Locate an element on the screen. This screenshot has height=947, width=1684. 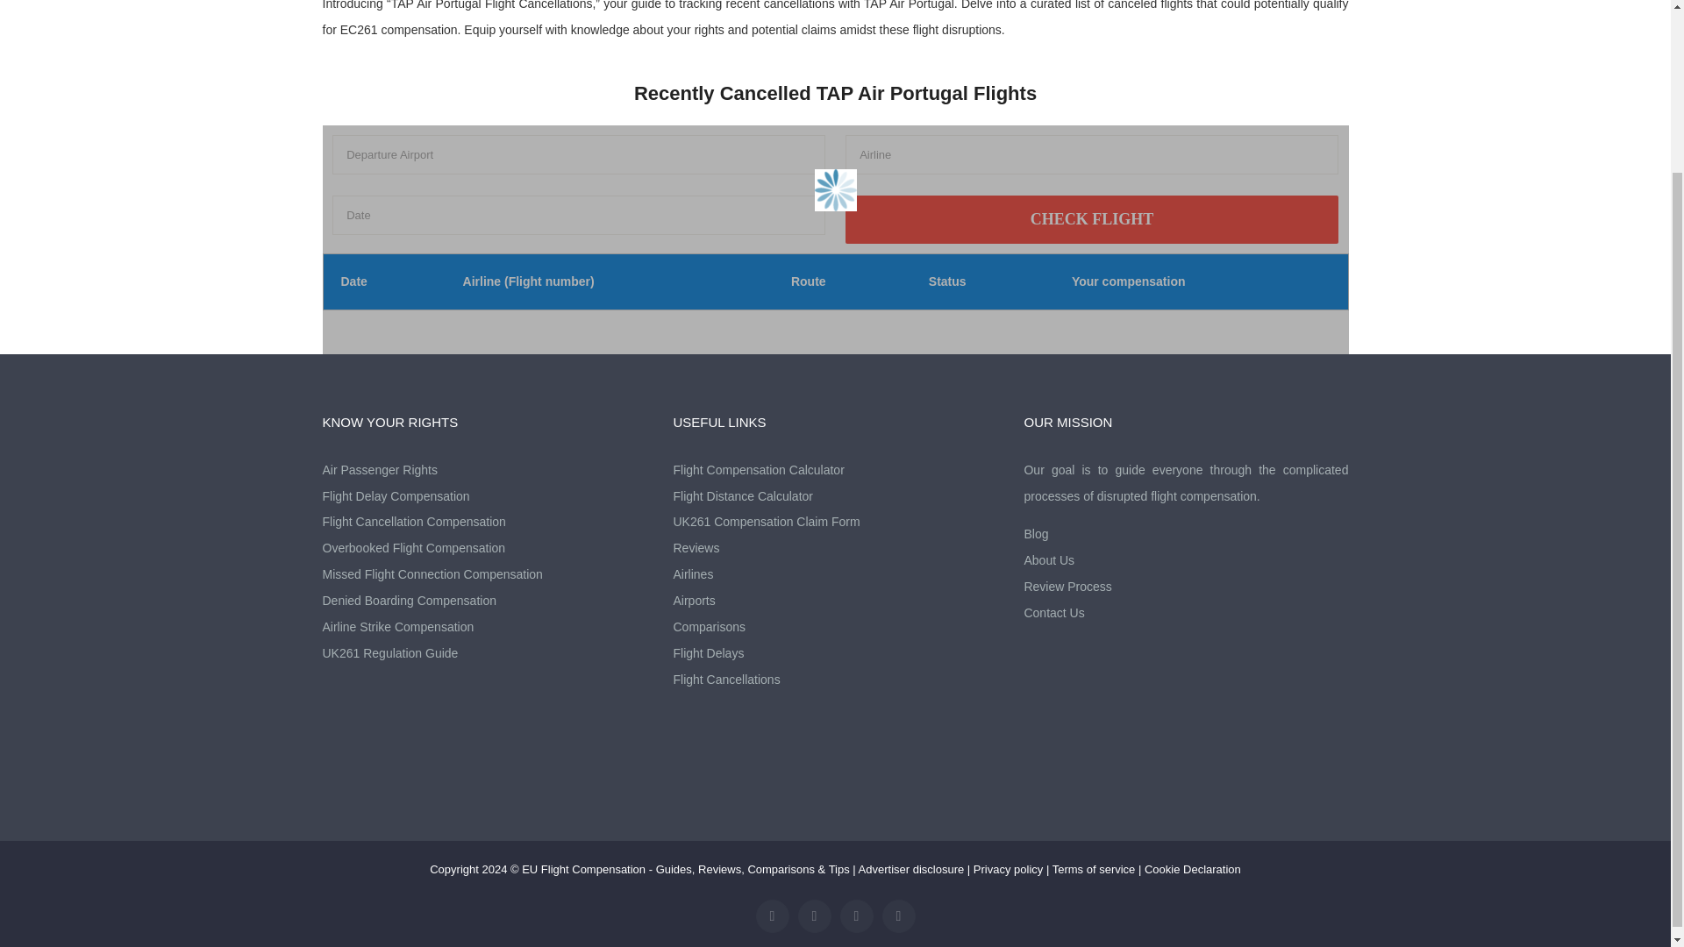
CHECK FLIGHT is located at coordinates (1091, 219).